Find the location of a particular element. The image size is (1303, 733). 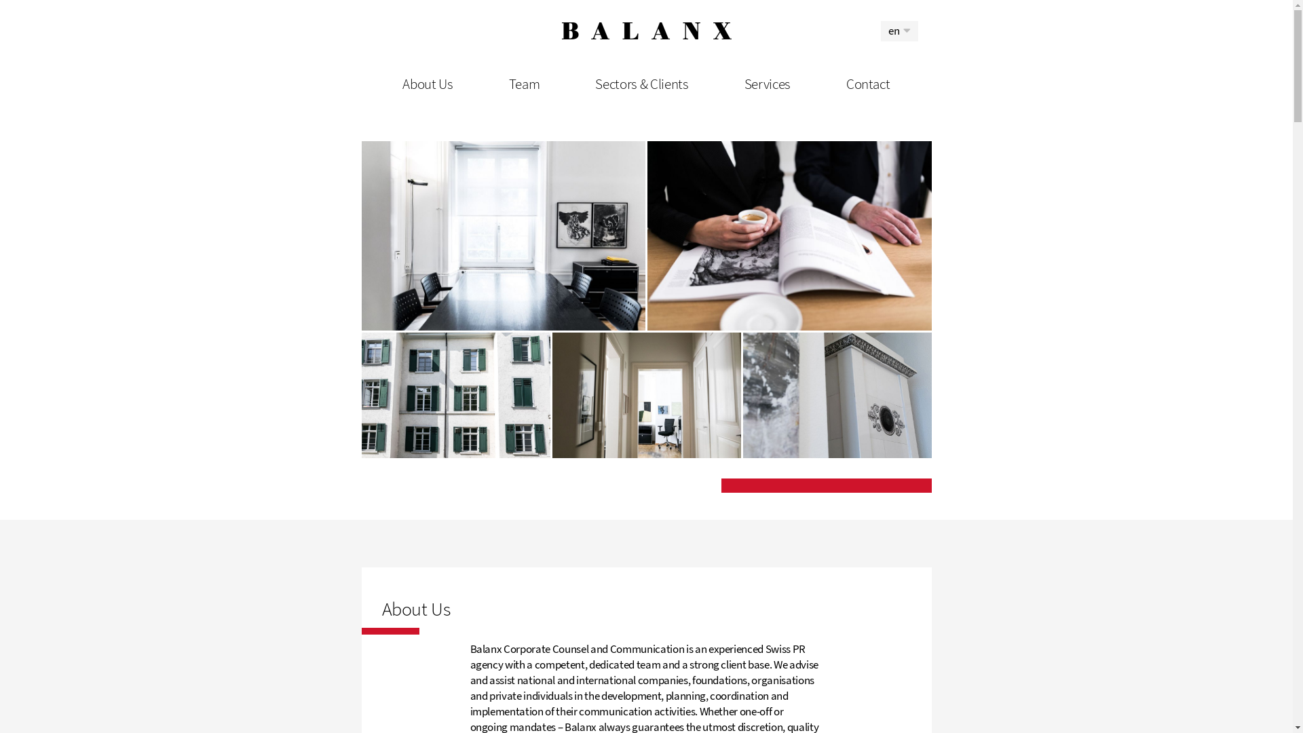

Sectors & Clients is located at coordinates (641, 84).